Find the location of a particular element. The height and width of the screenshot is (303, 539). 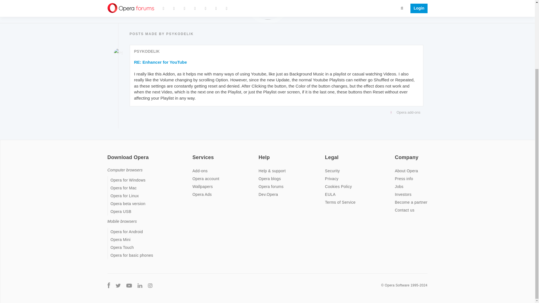

on is located at coordinates (260, 154).